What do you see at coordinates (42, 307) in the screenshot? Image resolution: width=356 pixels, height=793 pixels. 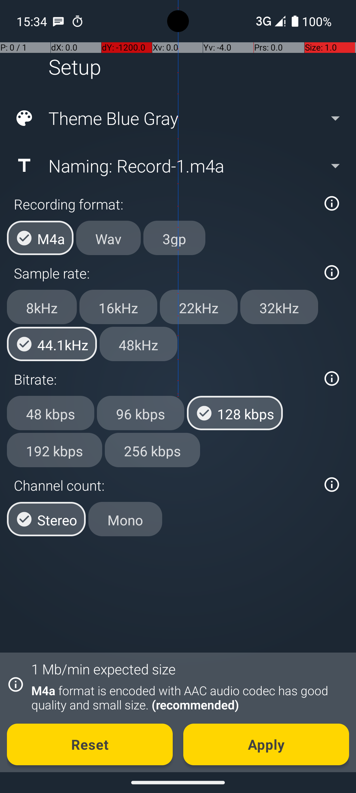 I see `8kHz` at bounding box center [42, 307].